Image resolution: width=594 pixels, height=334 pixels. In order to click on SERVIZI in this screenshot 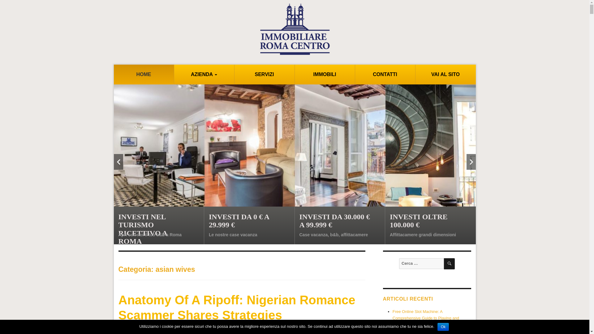, I will do `click(265, 75)`.